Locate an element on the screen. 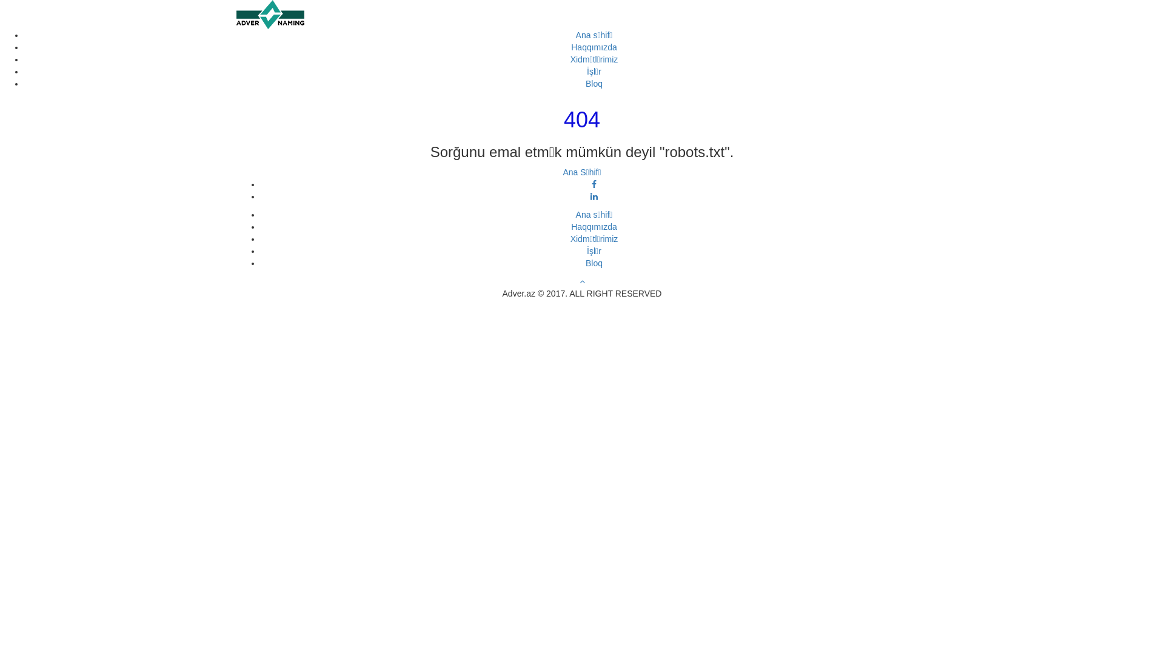  Bloq is located at coordinates (594, 84).